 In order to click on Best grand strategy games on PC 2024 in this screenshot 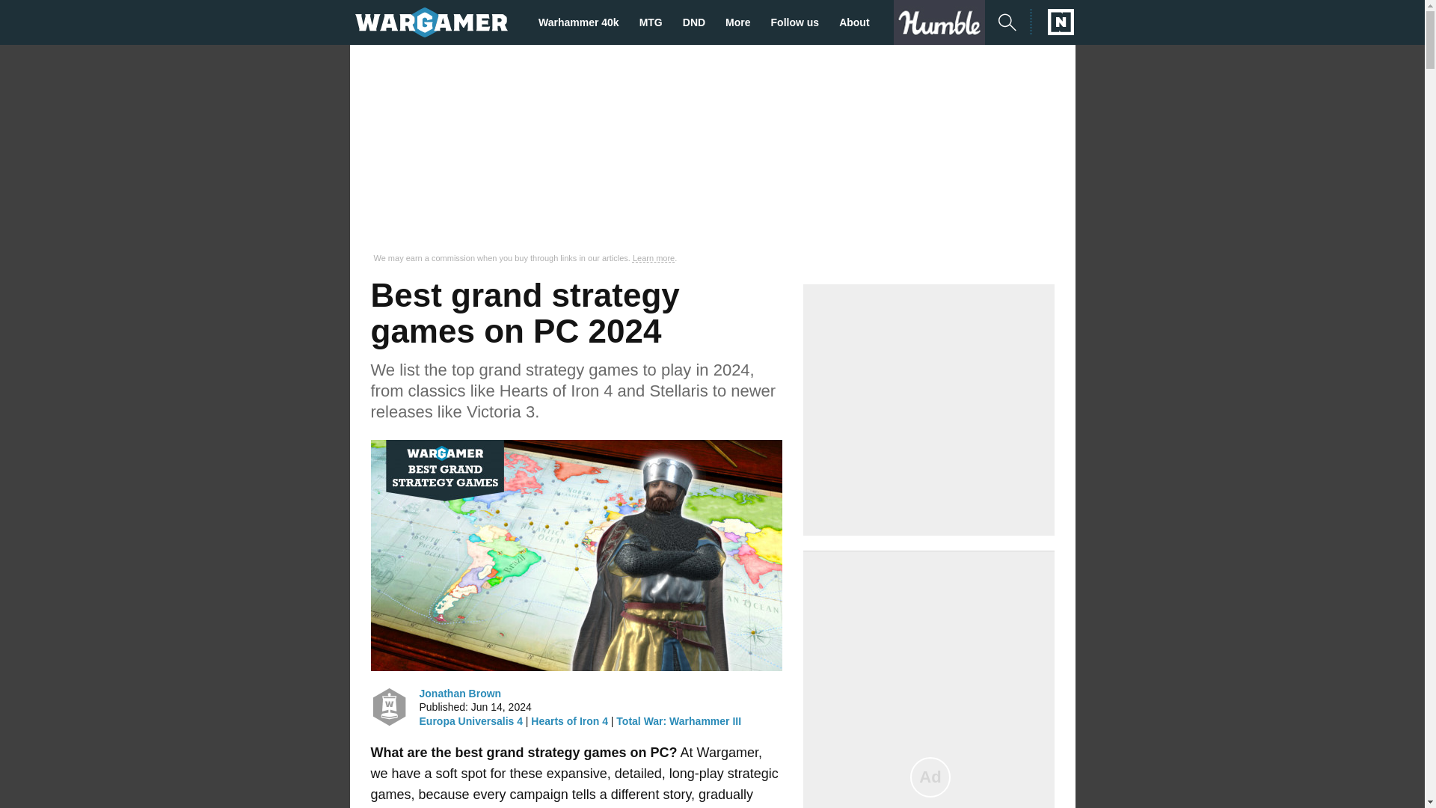, I will do `click(576, 555)`.